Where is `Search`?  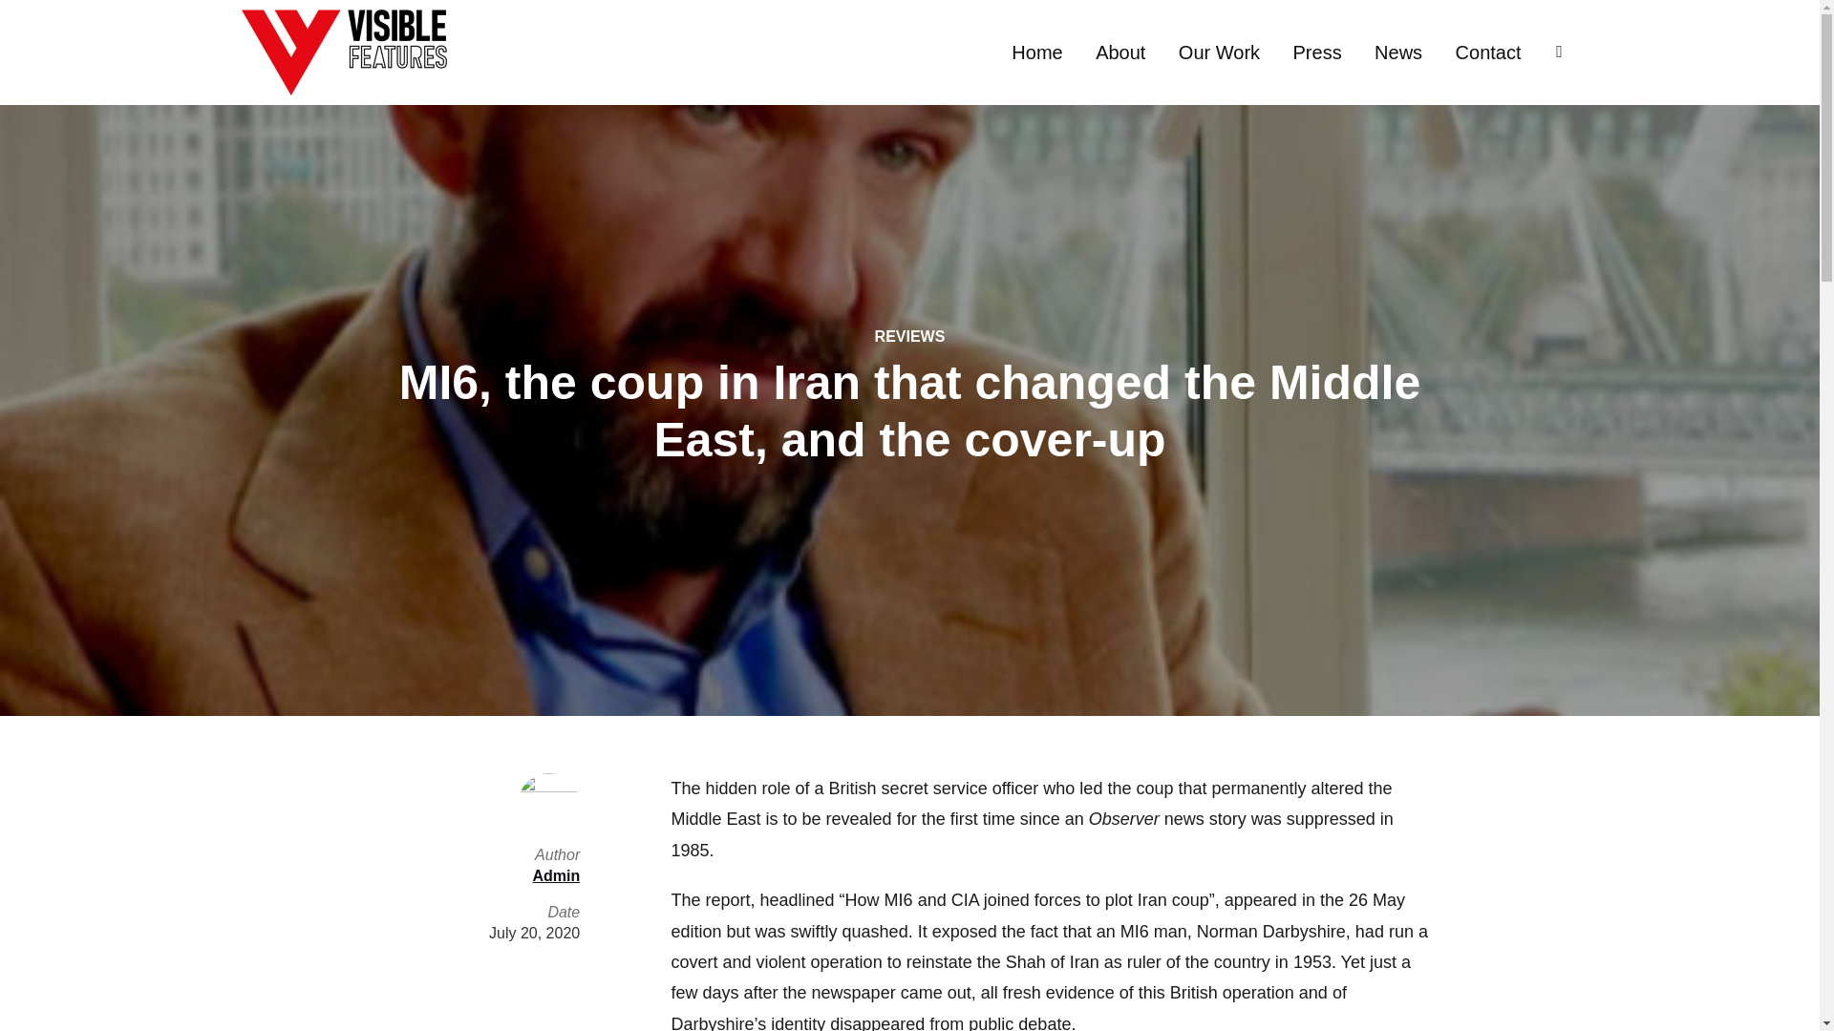
Search is located at coordinates (19, 19).